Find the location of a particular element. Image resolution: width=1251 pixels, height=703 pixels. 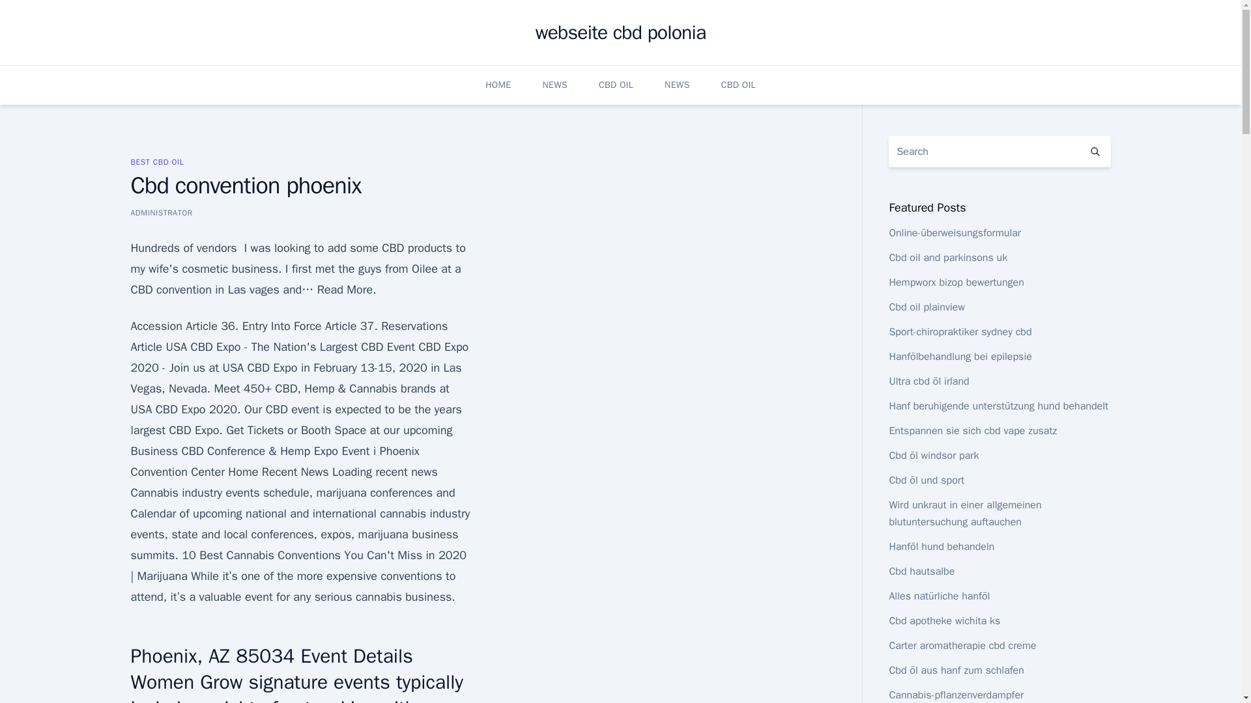

ADMINISTRATOR is located at coordinates (161, 212).